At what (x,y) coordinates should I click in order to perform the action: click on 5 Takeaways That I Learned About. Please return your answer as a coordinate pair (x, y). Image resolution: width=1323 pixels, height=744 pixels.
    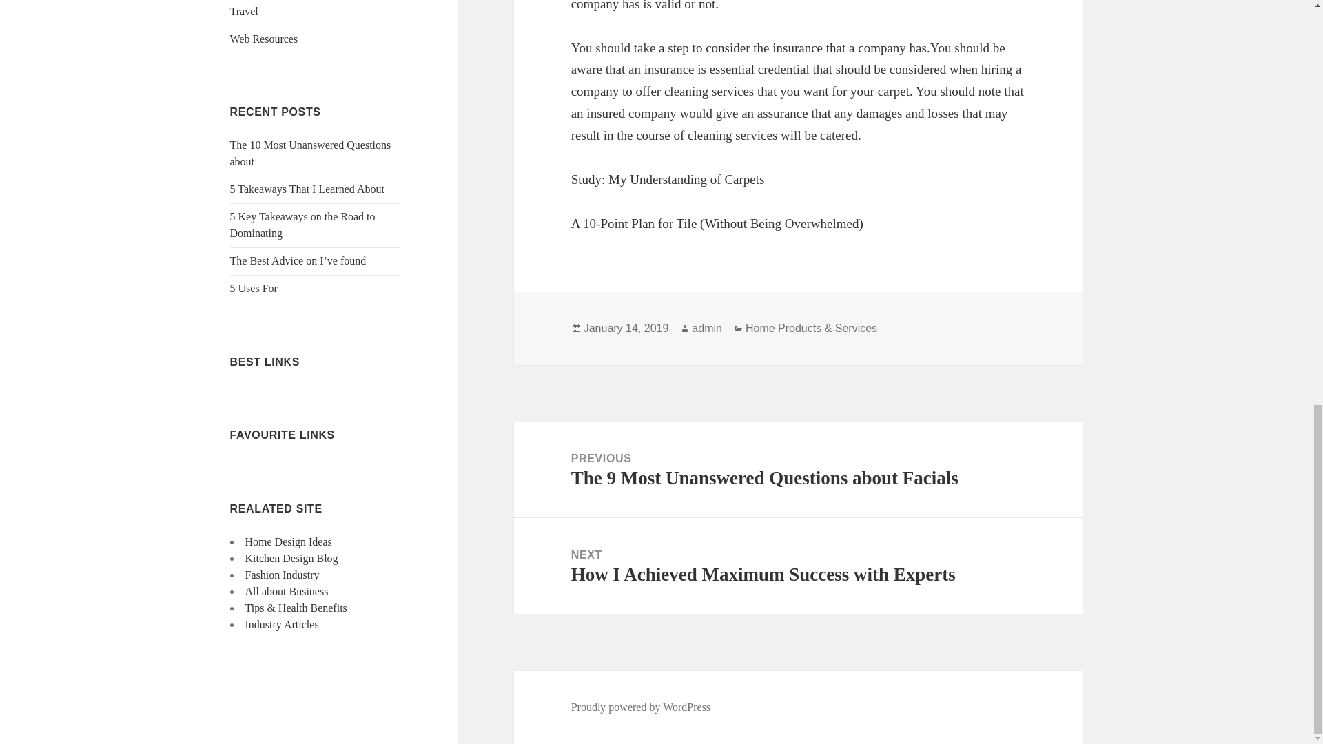
    Looking at the image, I should click on (307, 189).